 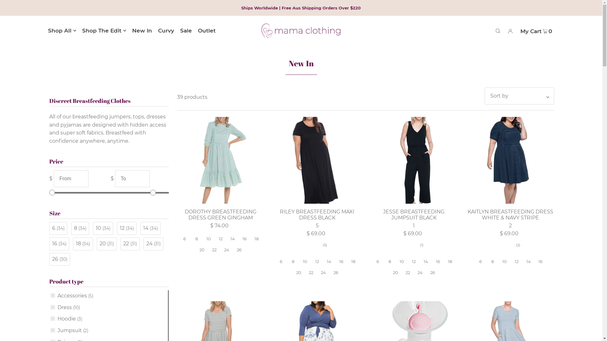 I want to click on 16 (34), so click(x=59, y=244).